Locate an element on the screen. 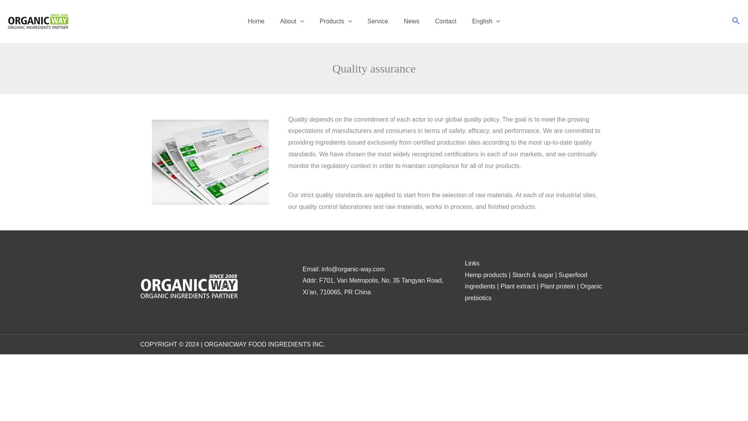 This screenshot has width=748, height=421. Search is located at coordinates (29, 14).